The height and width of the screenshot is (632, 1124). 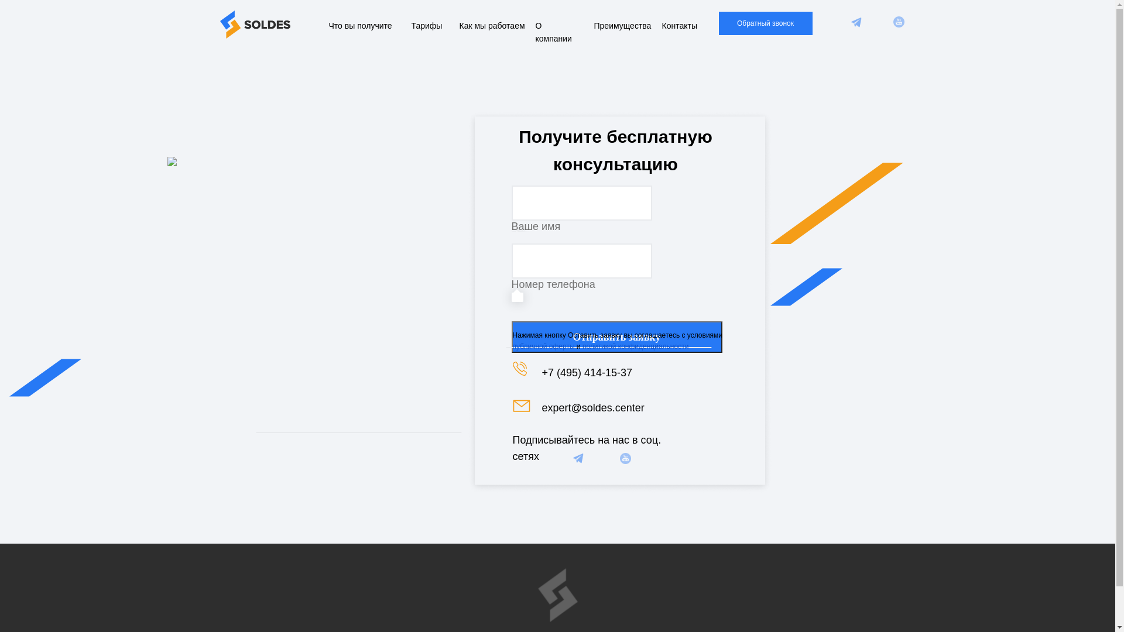 I want to click on +7 (495) 414-15-37, so click(x=588, y=373).